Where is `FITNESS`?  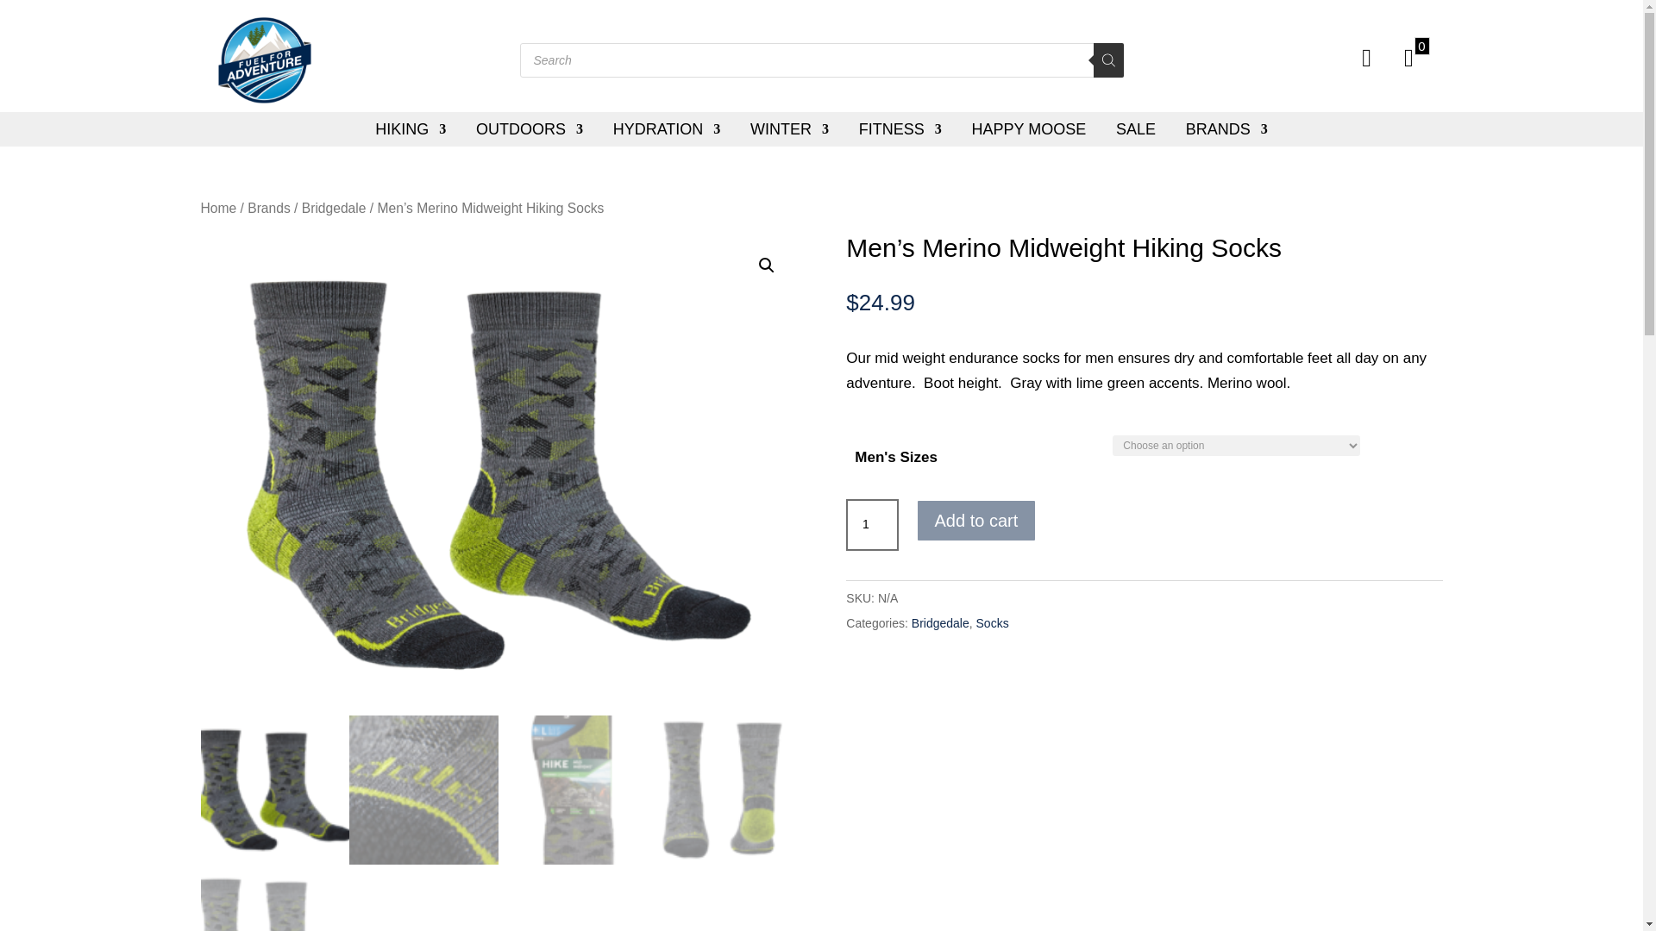
FITNESS is located at coordinates (900, 128).